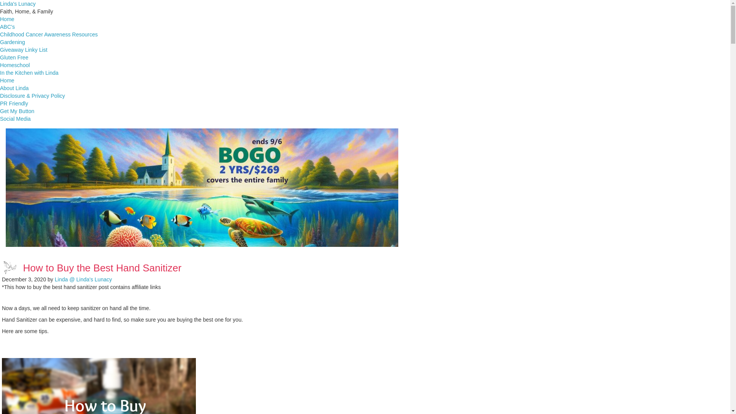  Describe the element at coordinates (14, 103) in the screenshot. I see `PR Friendly` at that location.